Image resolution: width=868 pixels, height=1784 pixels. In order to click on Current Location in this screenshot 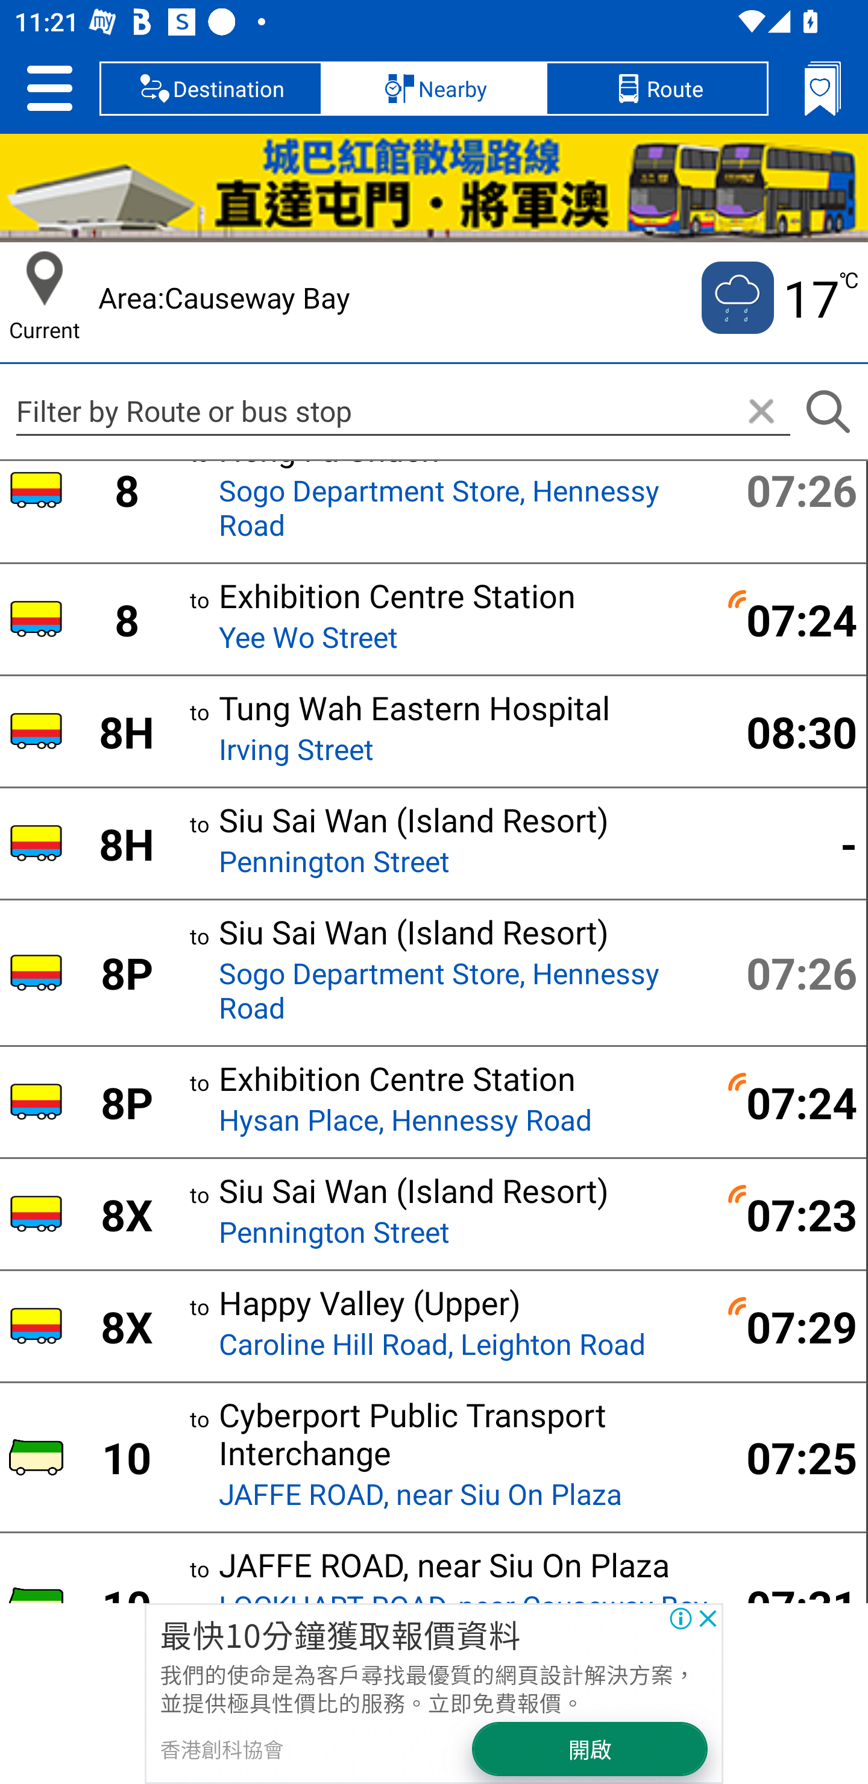, I will do `click(45, 278)`.